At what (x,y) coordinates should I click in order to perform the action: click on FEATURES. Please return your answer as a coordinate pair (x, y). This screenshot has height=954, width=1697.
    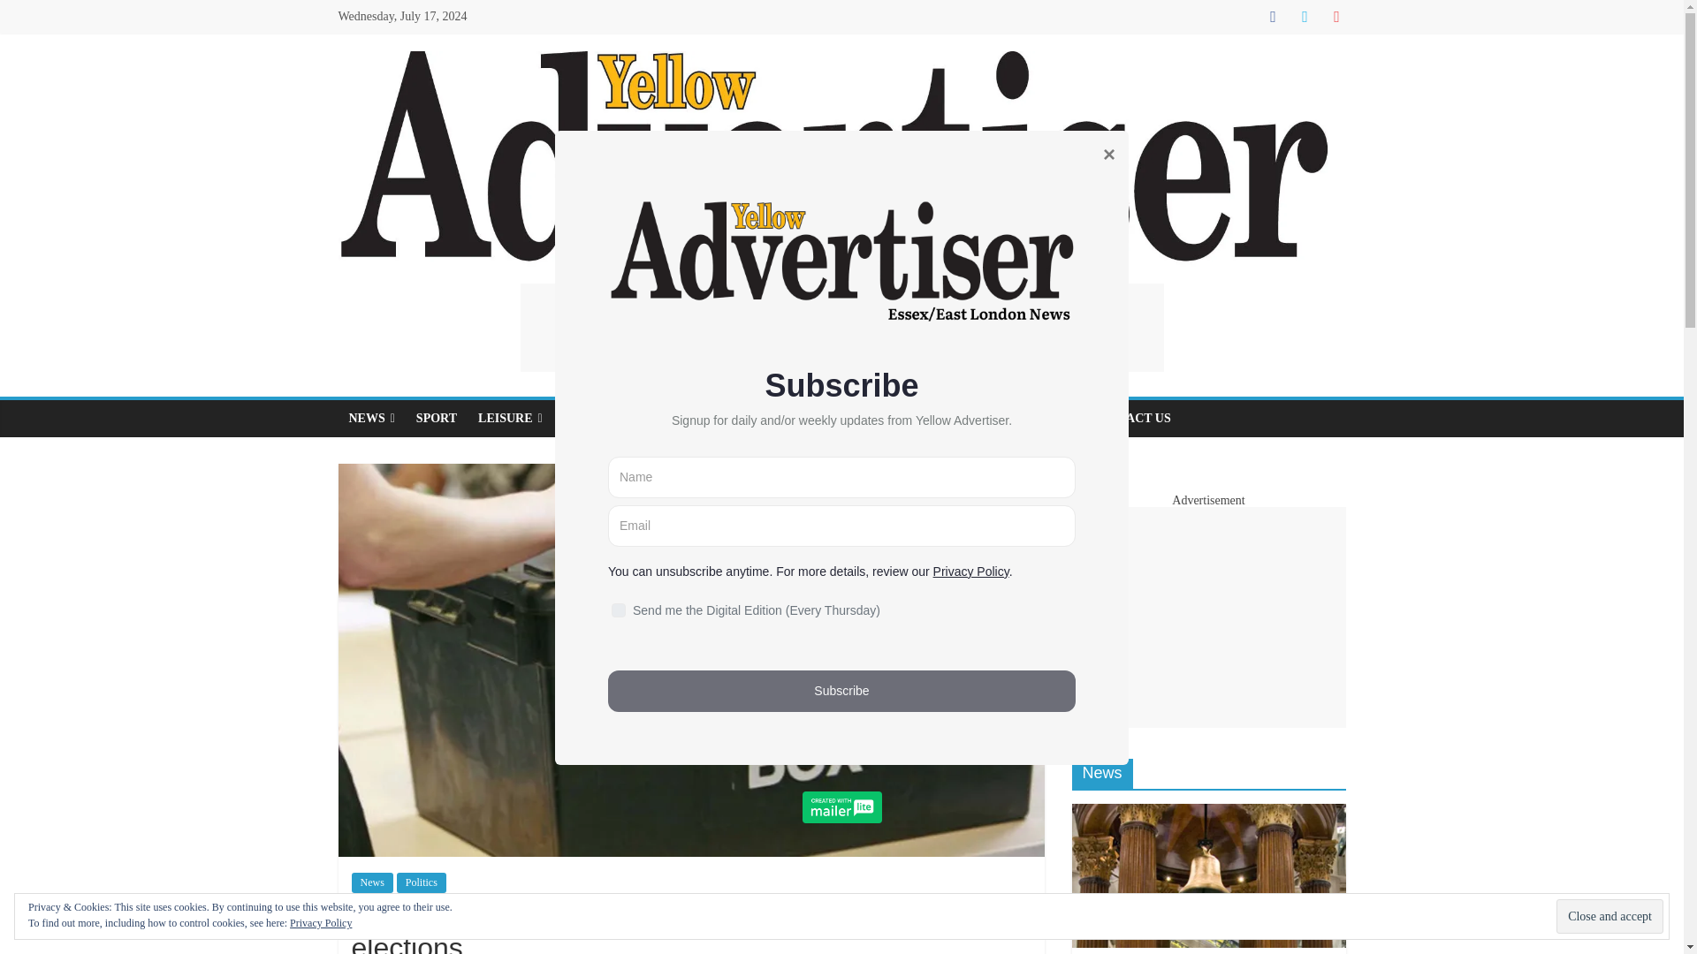
    Looking at the image, I should click on (693, 418).